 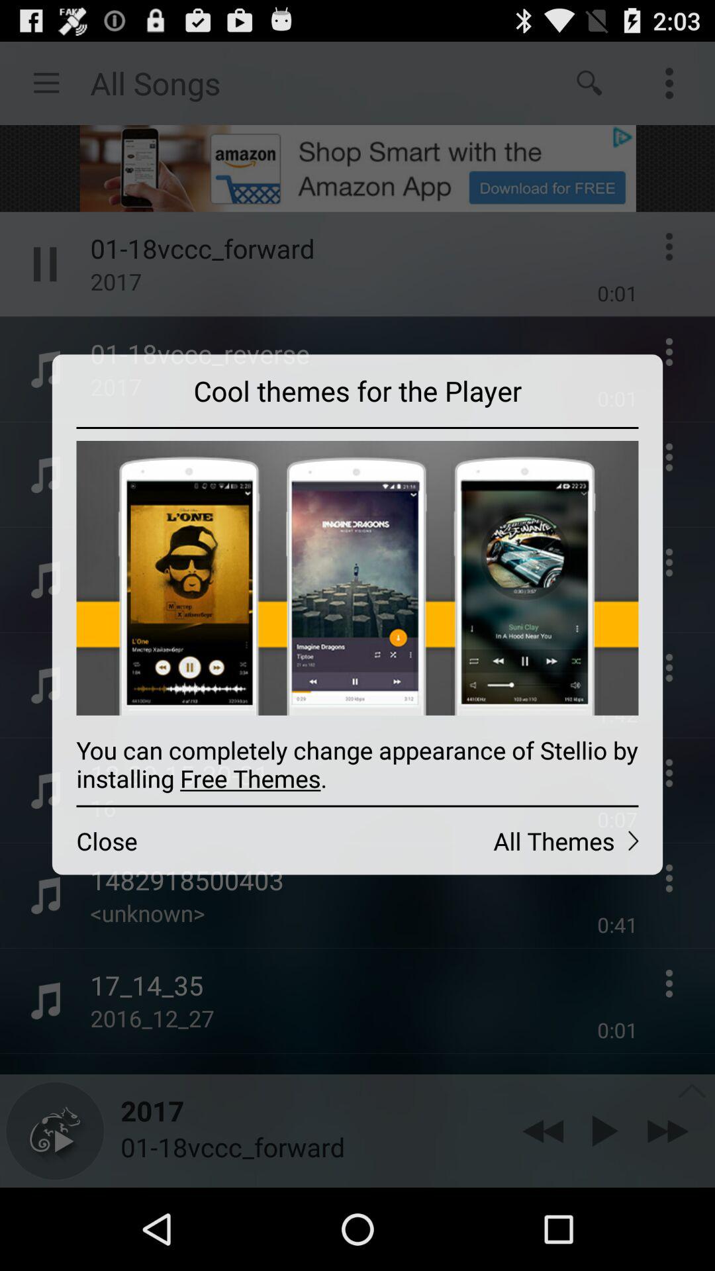 What do you see at coordinates (510, 841) in the screenshot?
I see `choose the icon next to close icon` at bounding box center [510, 841].